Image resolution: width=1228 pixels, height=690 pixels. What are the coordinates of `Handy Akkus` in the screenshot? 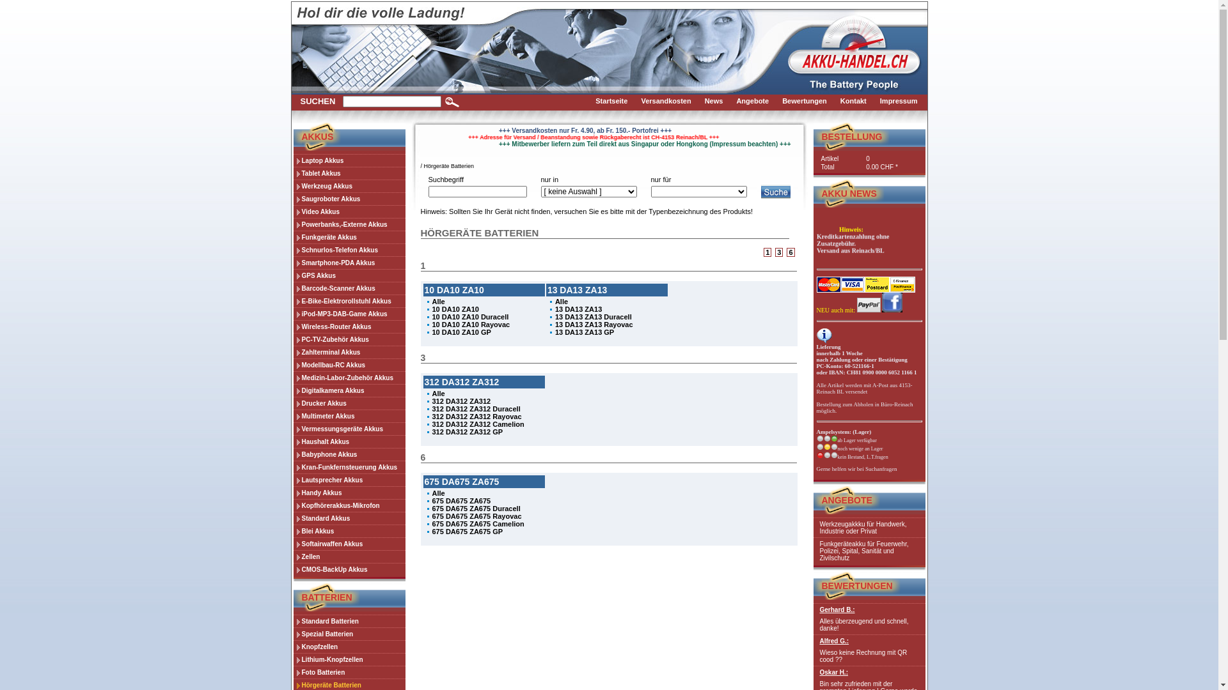 It's located at (349, 493).